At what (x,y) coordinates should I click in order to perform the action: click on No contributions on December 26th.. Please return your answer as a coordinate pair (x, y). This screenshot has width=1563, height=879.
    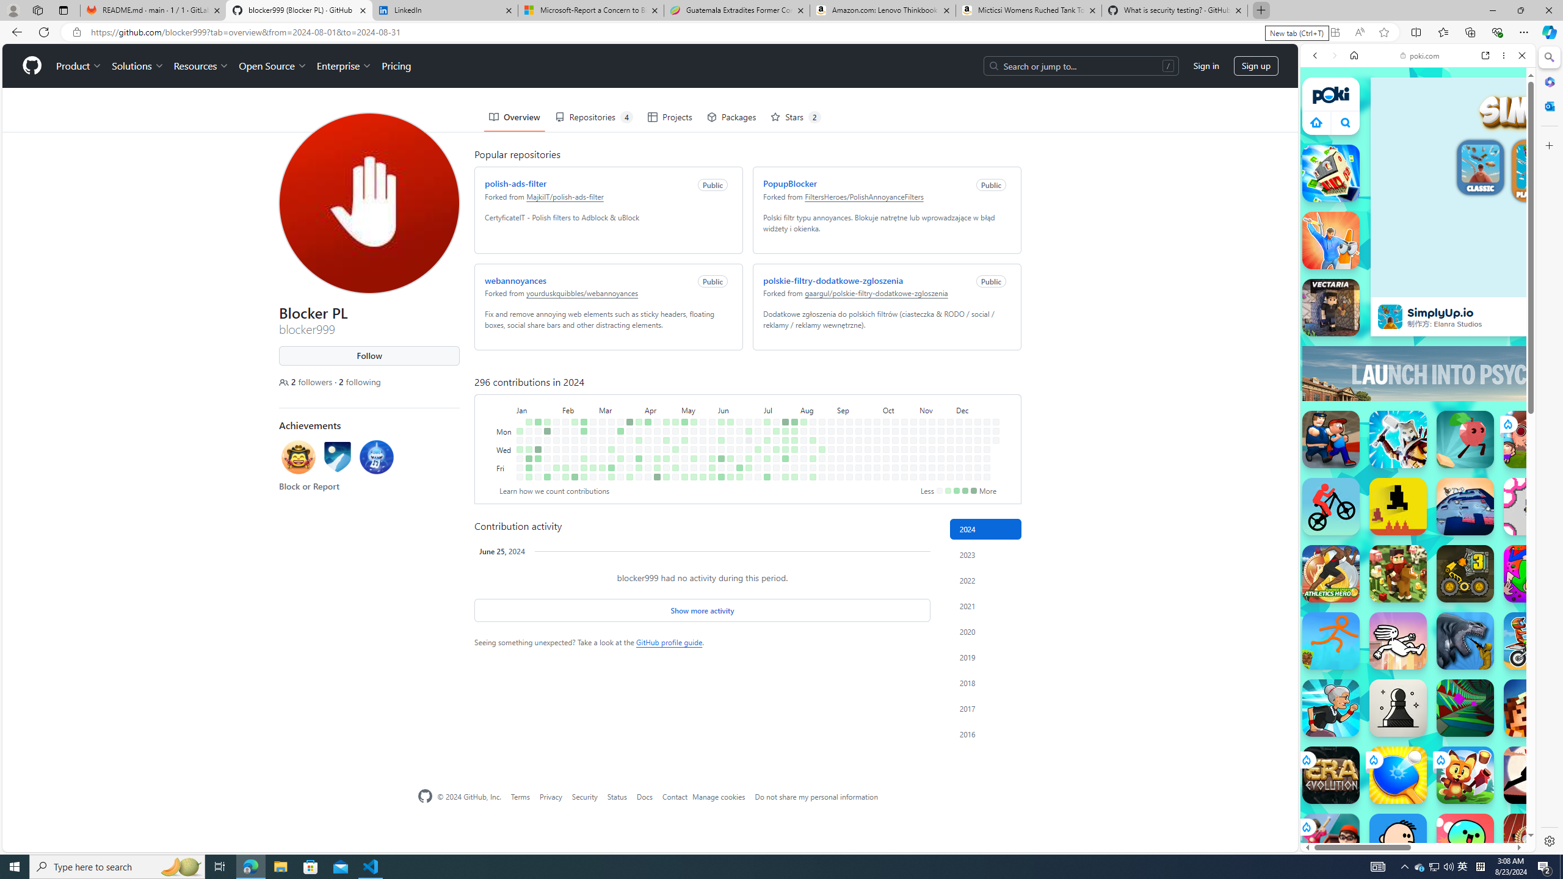
    Looking at the image, I should click on (987, 458).